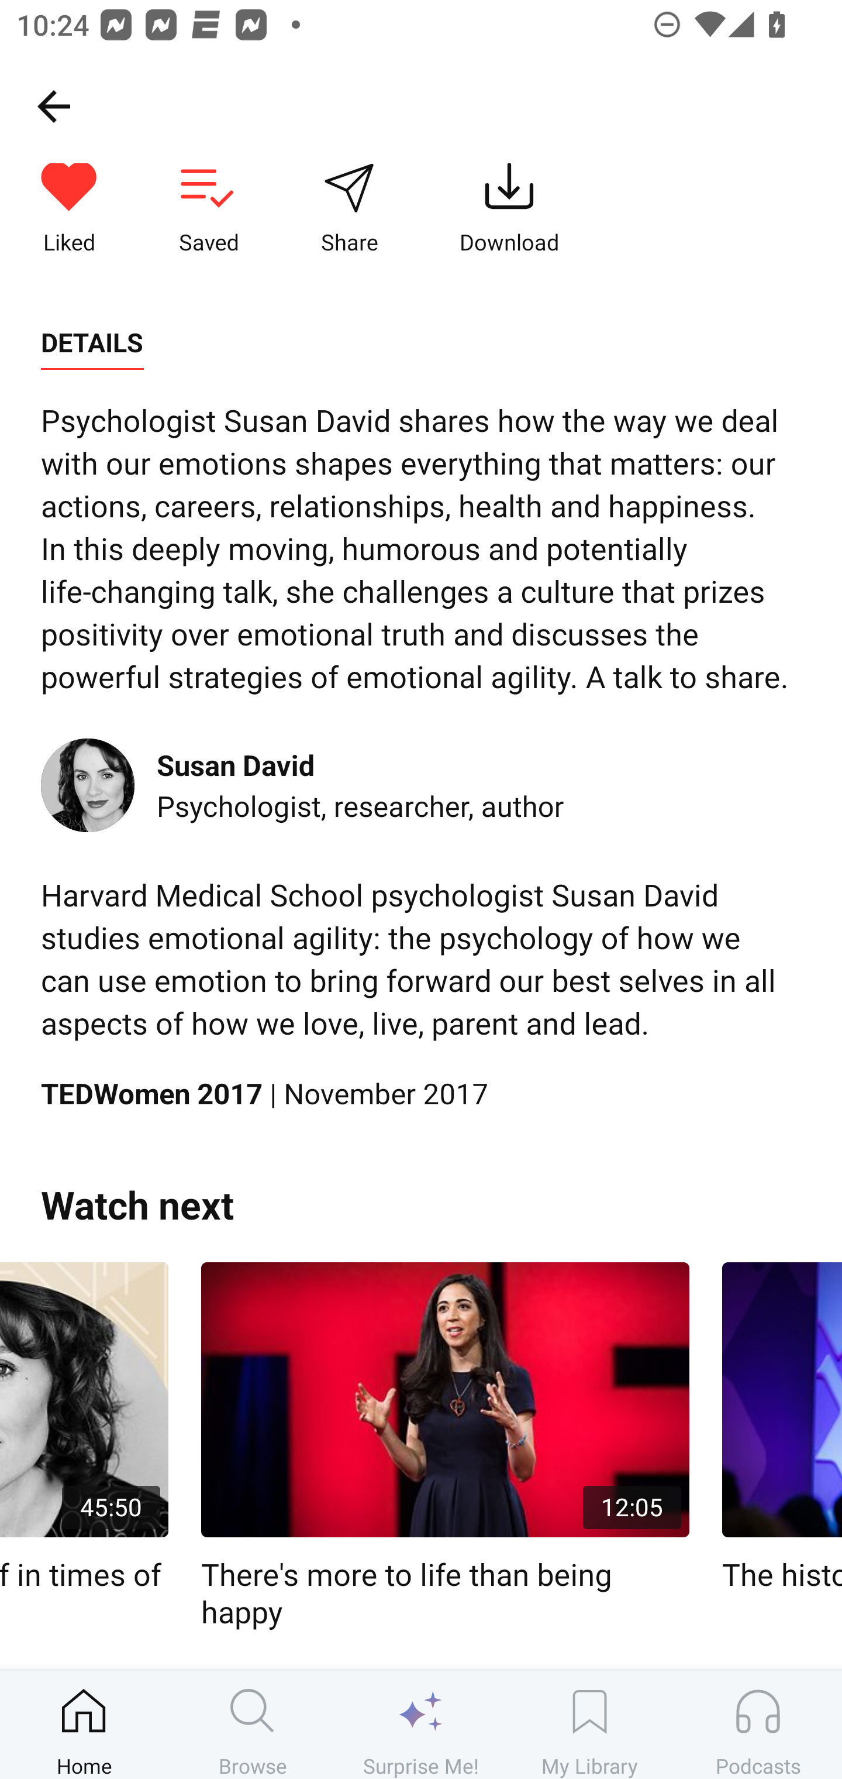  What do you see at coordinates (349, 210) in the screenshot?
I see `Share` at bounding box center [349, 210].